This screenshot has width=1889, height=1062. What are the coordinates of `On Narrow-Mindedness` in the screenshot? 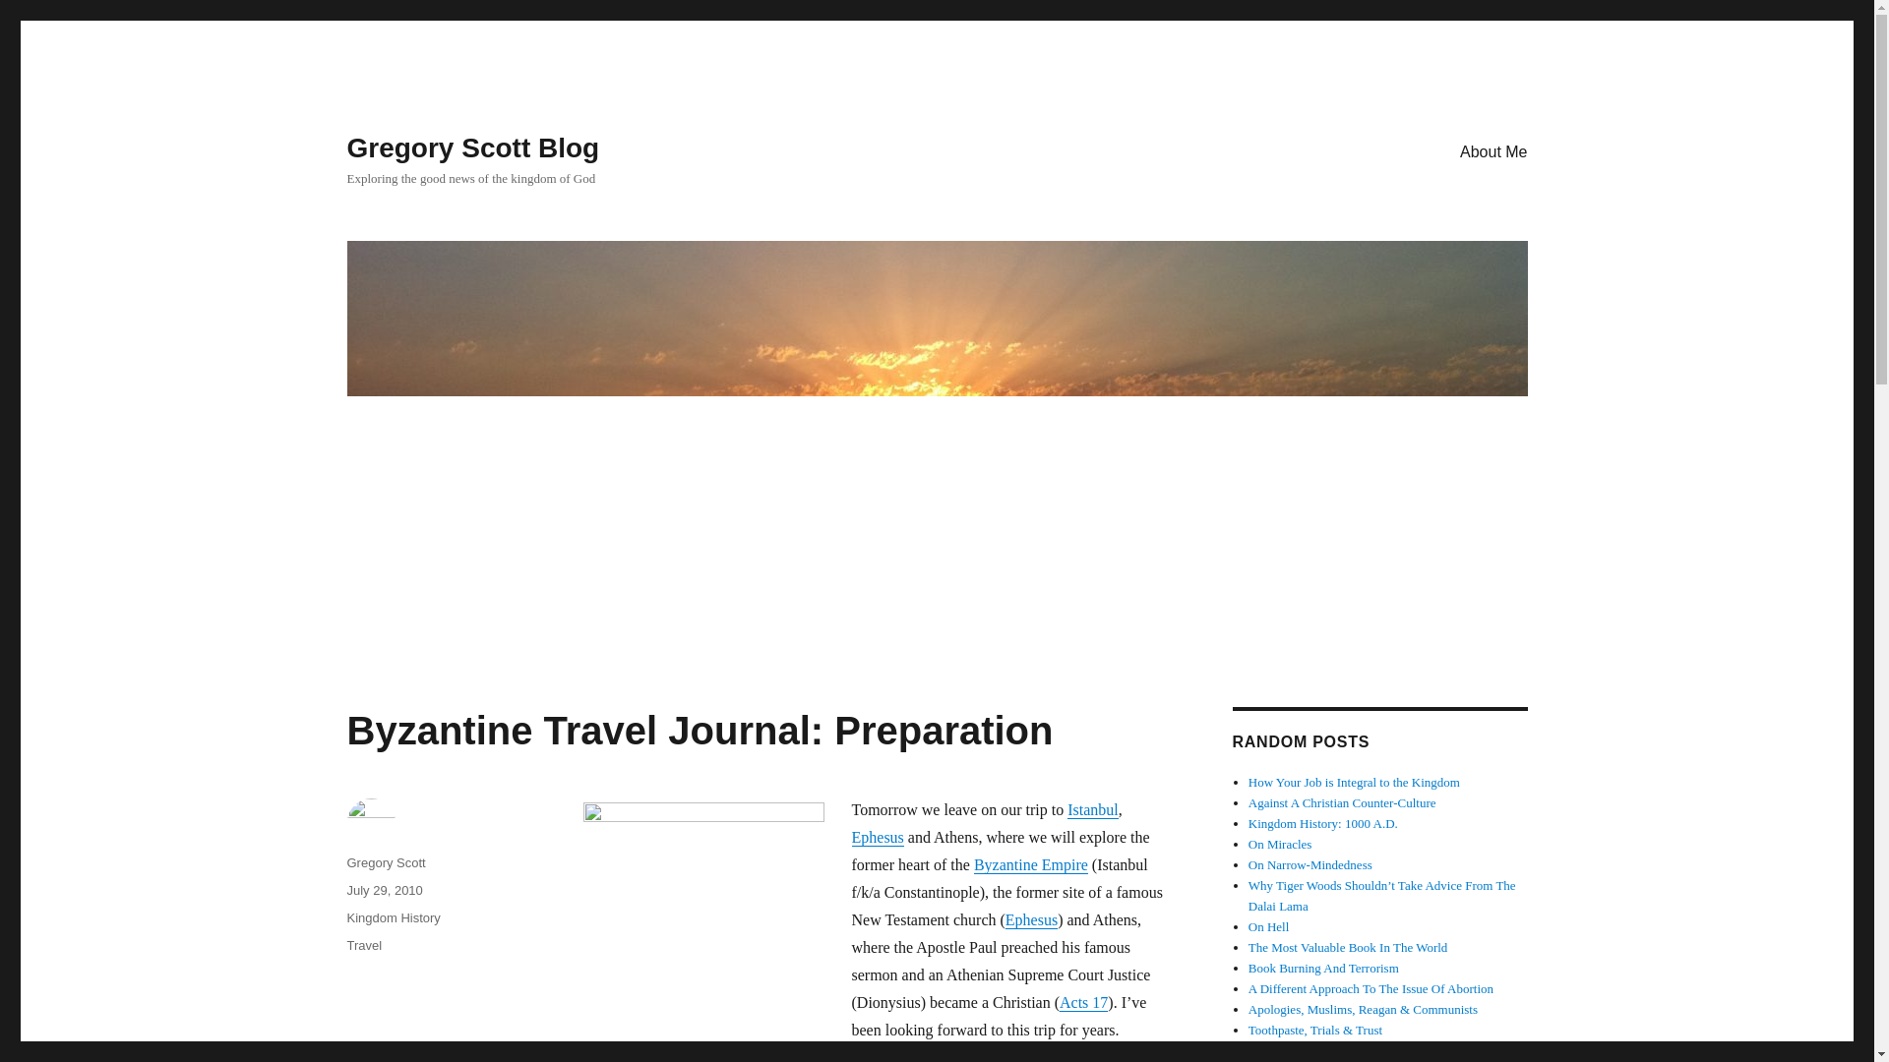 It's located at (1310, 863).